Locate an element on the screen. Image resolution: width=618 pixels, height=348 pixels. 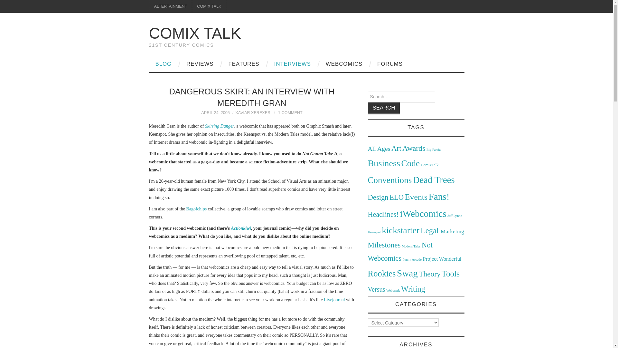
APRIL 24, 2005 is located at coordinates (215, 113).